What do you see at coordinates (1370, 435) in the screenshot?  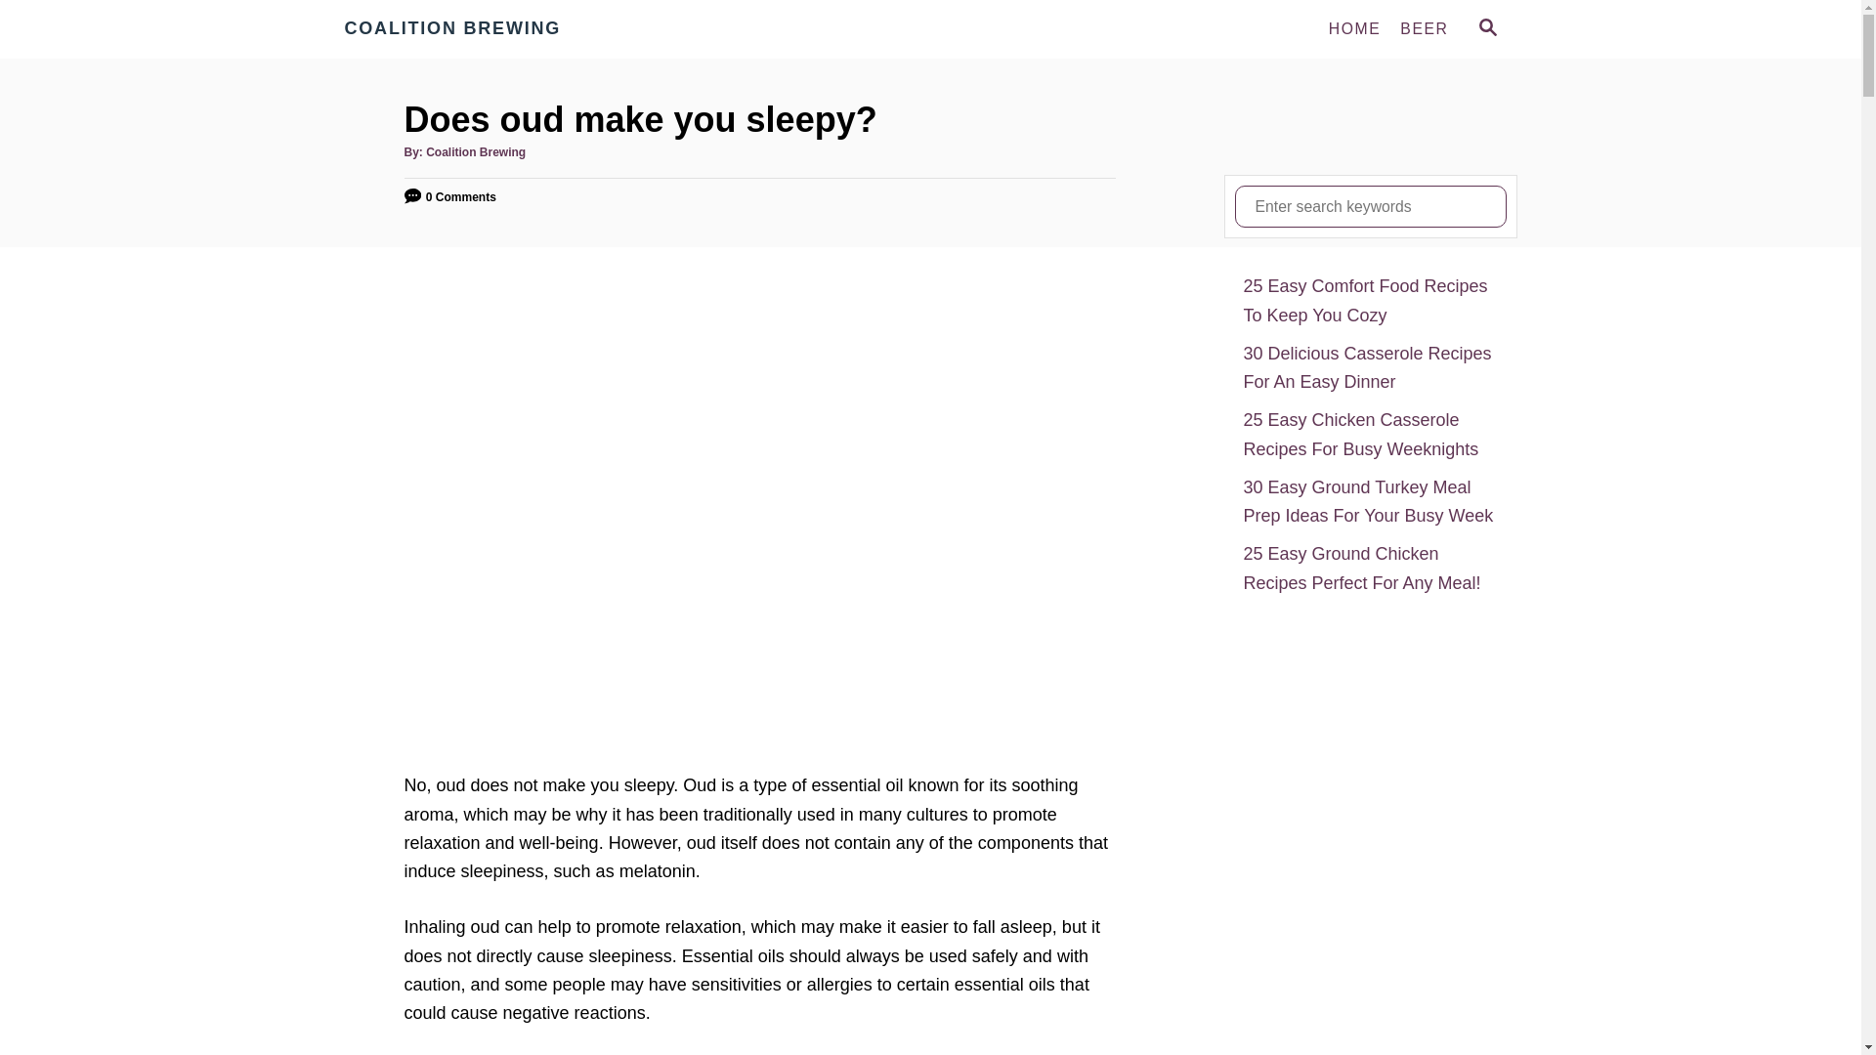 I see `25 Easy Chicken Casserole Recipes For Busy Weeknights` at bounding box center [1370, 435].